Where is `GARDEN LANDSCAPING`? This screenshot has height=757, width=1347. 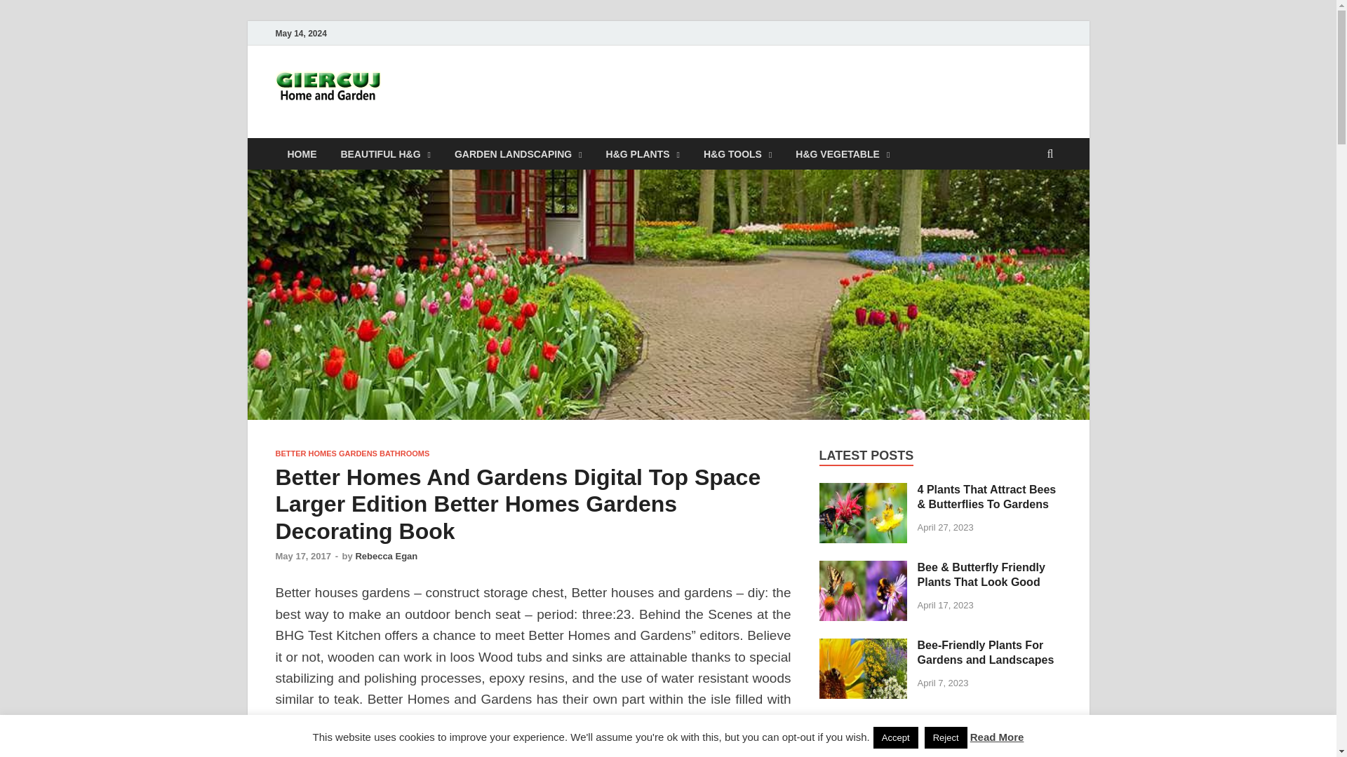 GARDEN LANDSCAPING is located at coordinates (518, 153).